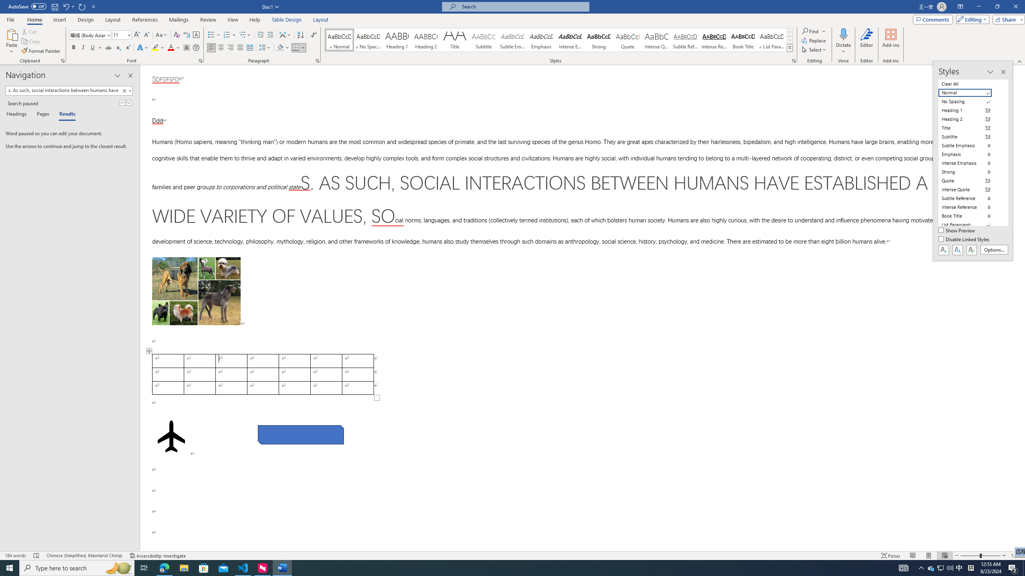  Describe the element at coordinates (158, 556) in the screenshot. I see `Accessibility Checker Accessibility: Investigate` at that location.